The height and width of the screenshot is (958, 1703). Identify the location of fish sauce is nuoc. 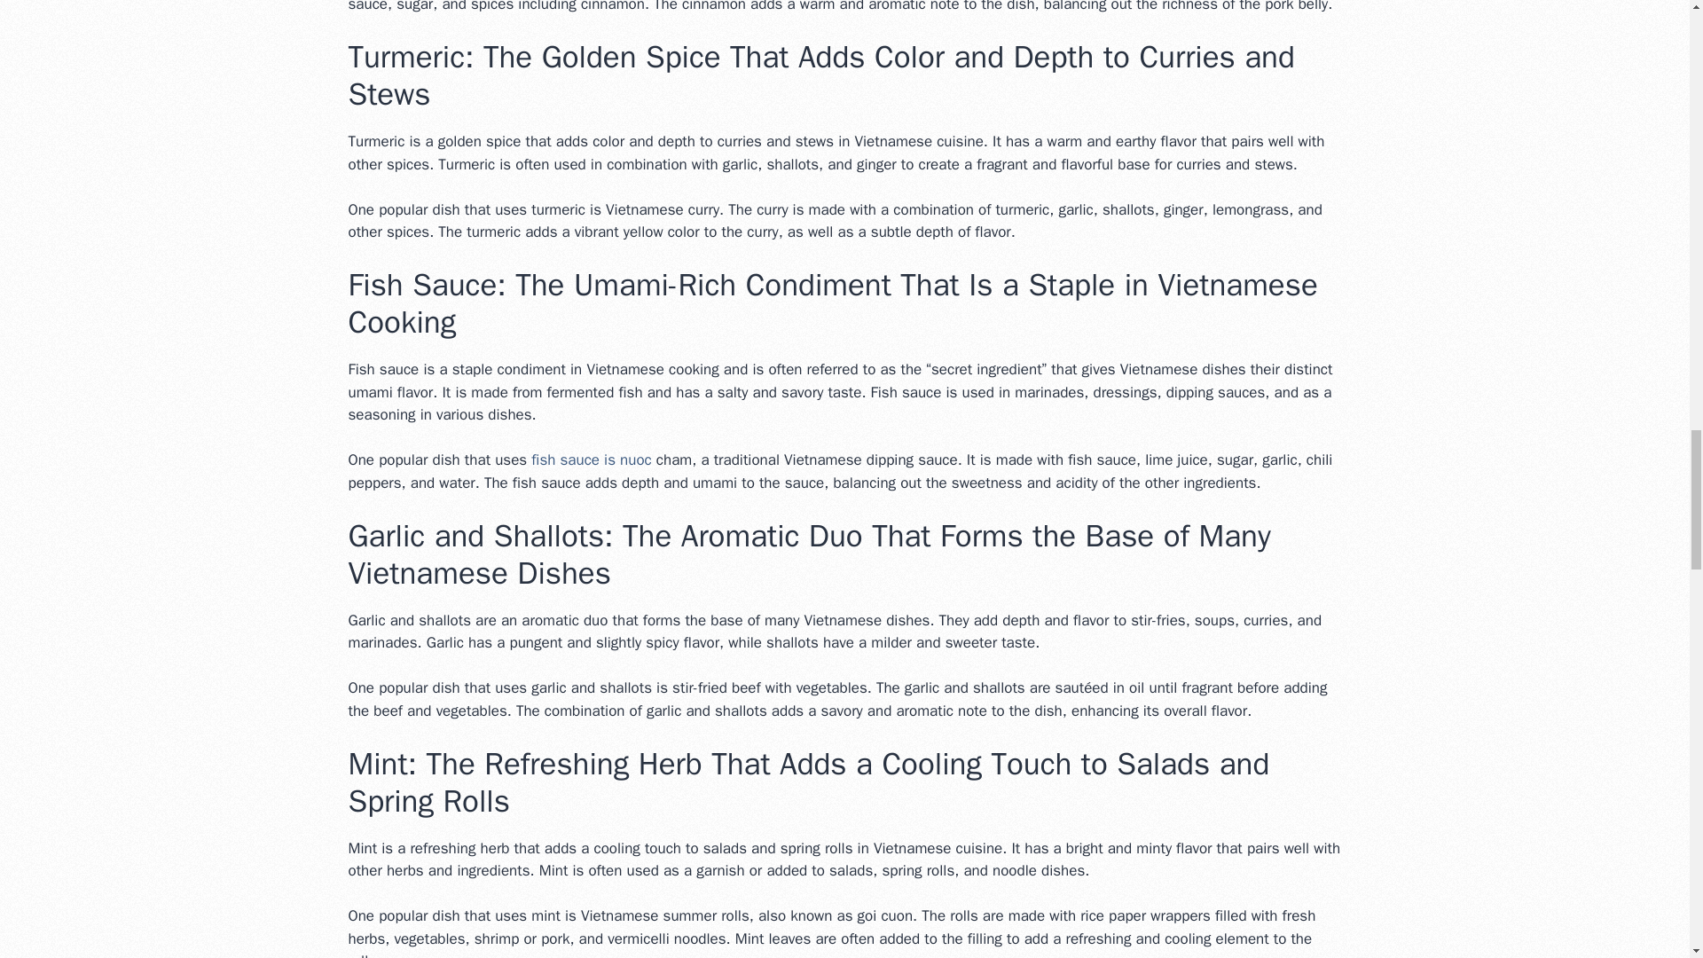
(591, 459).